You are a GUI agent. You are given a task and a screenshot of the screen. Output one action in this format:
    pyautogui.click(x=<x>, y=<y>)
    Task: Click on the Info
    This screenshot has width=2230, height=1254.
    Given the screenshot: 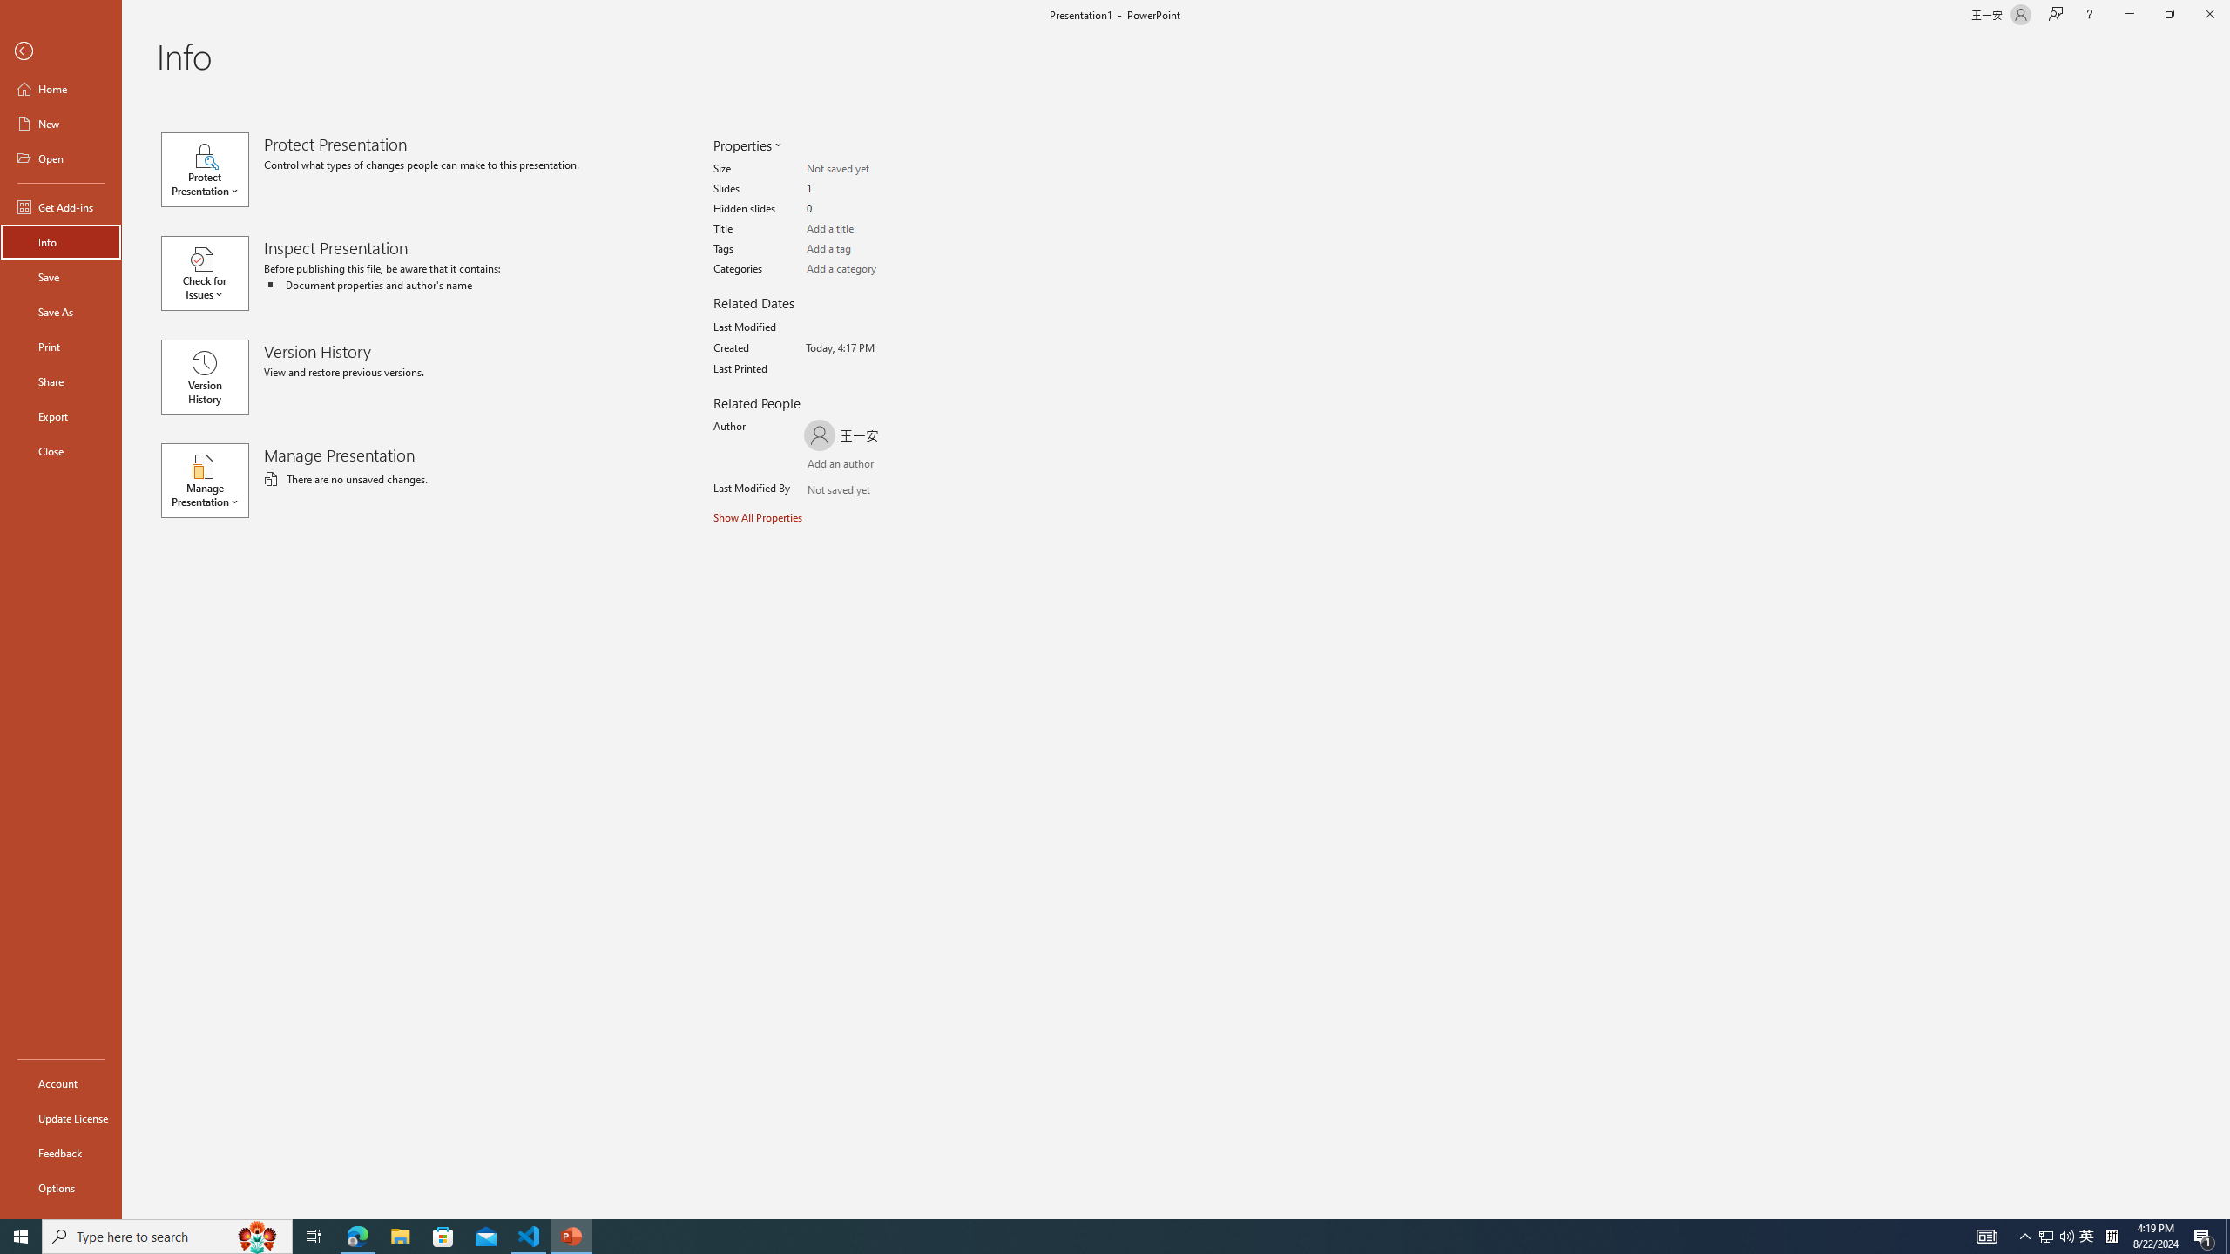 What is the action you would take?
    pyautogui.click(x=61, y=242)
    